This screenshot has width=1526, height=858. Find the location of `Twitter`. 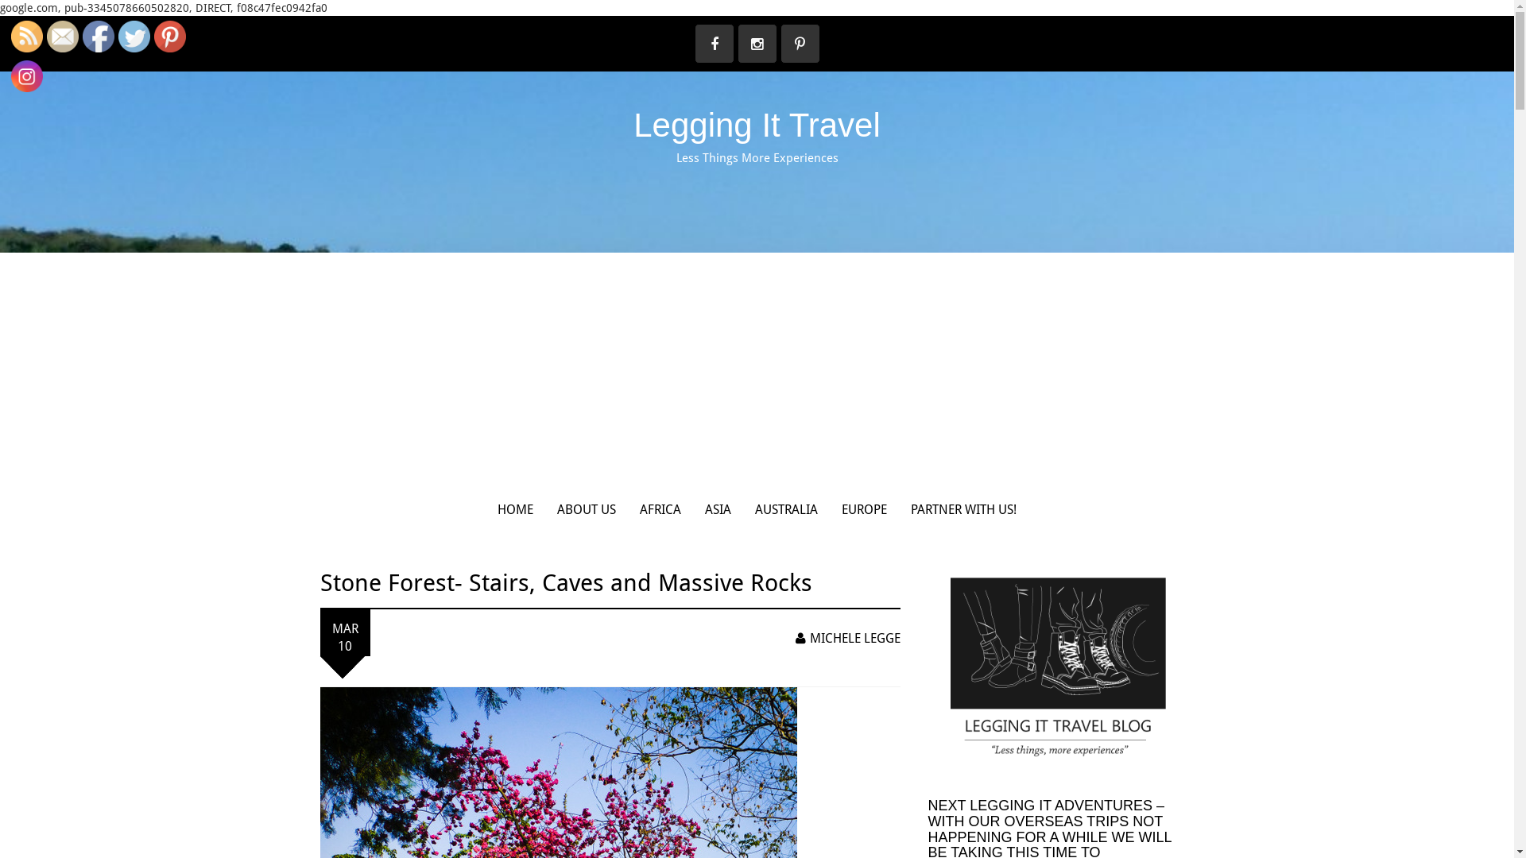

Twitter is located at coordinates (134, 37).